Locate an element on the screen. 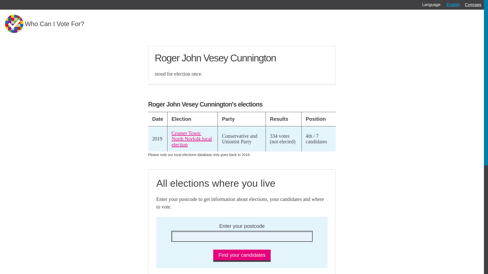  English is located at coordinates (453, 5).